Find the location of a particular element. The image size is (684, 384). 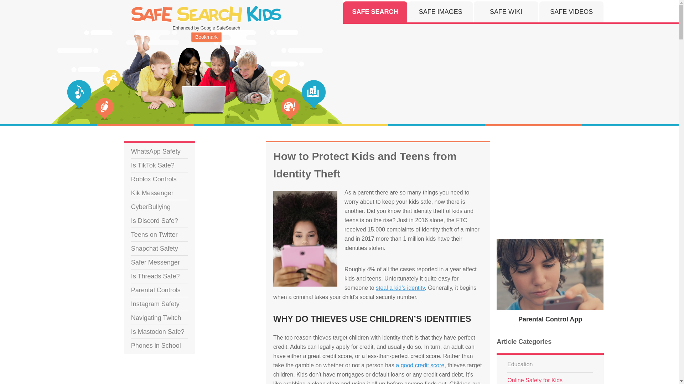

Bookmark this Page is located at coordinates (207, 37).